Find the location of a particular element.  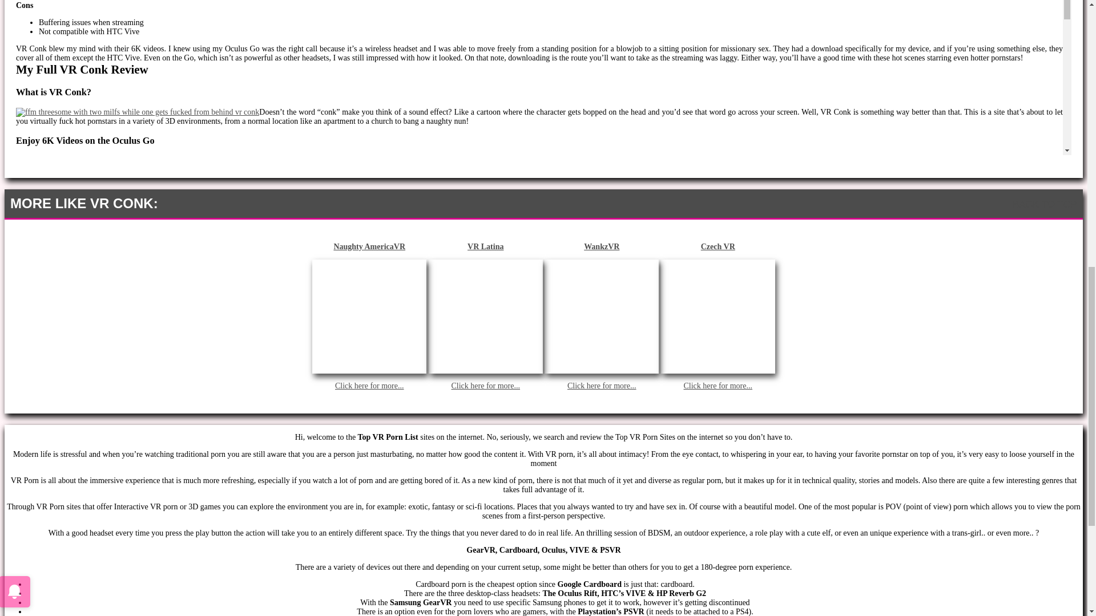

VR Latina is located at coordinates (485, 246).